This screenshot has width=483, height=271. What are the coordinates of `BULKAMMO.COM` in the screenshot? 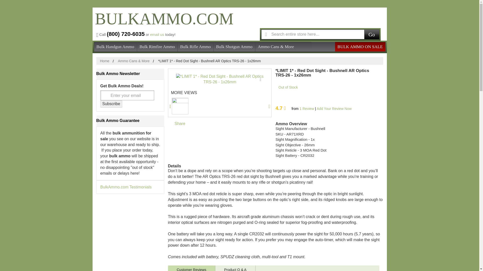 It's located at (163, 23).